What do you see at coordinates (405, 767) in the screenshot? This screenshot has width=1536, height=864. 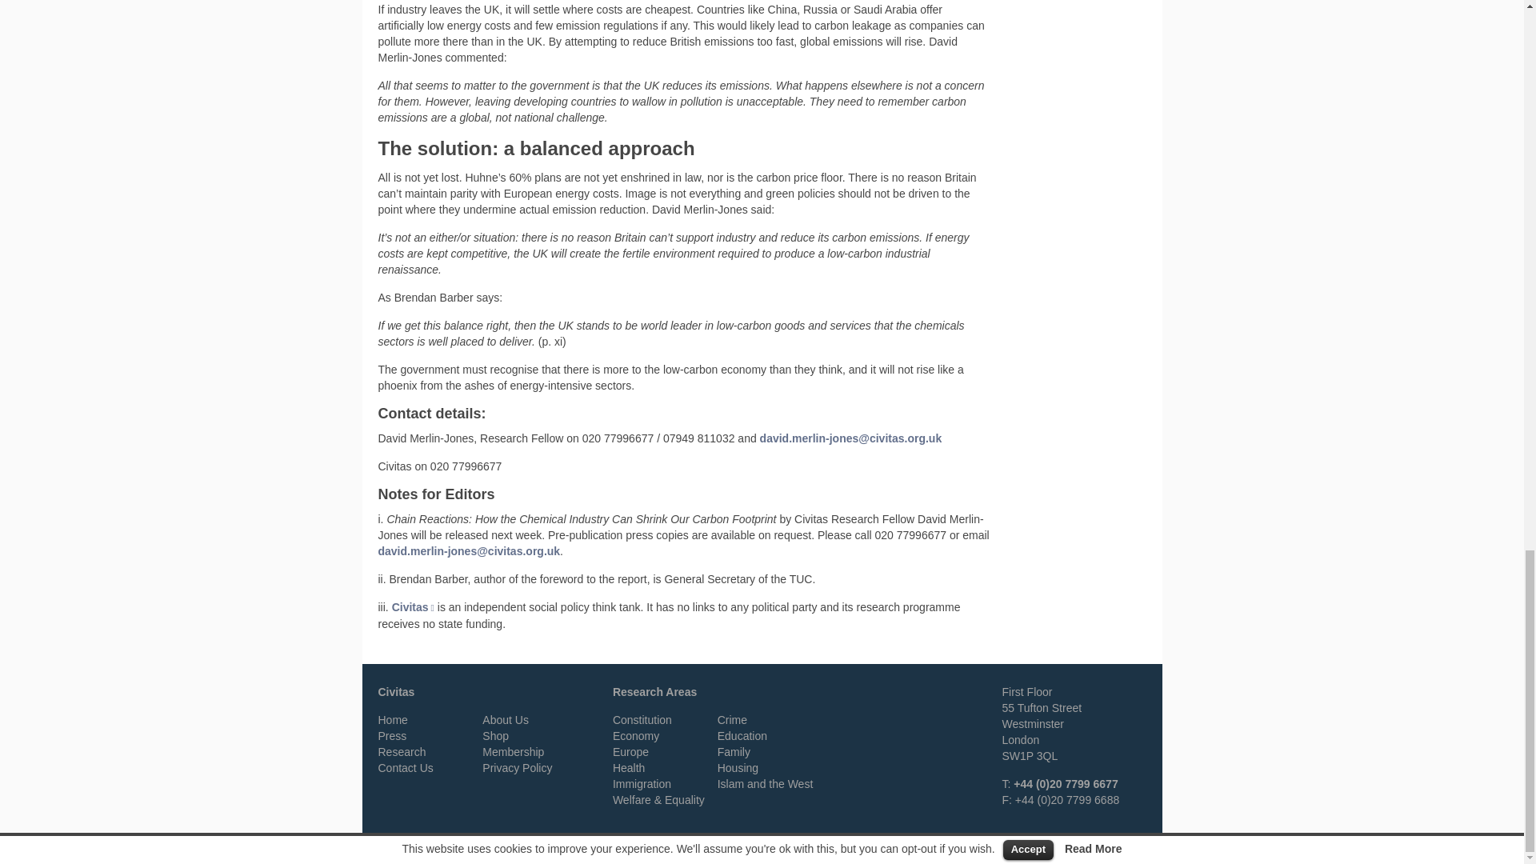 I see `Contact Us` at bounding box center [405, 767].